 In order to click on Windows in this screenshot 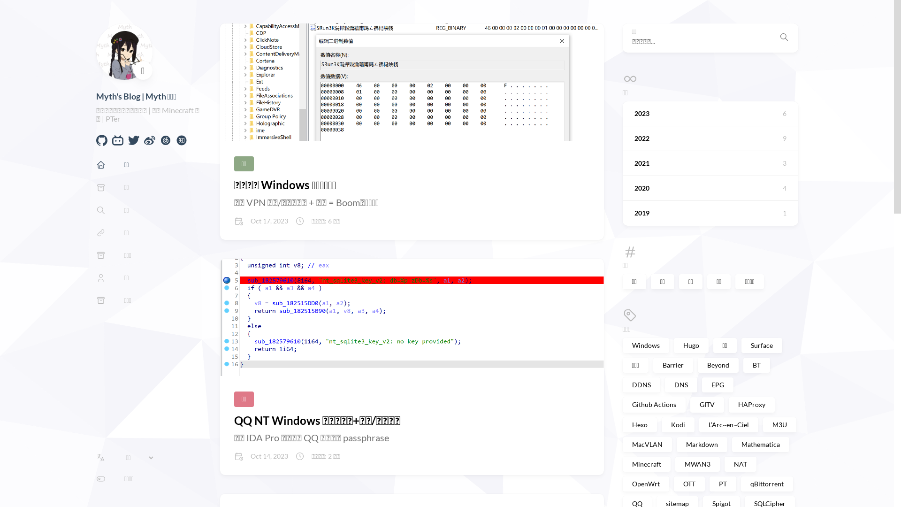, I will do `click(646, 346)`.